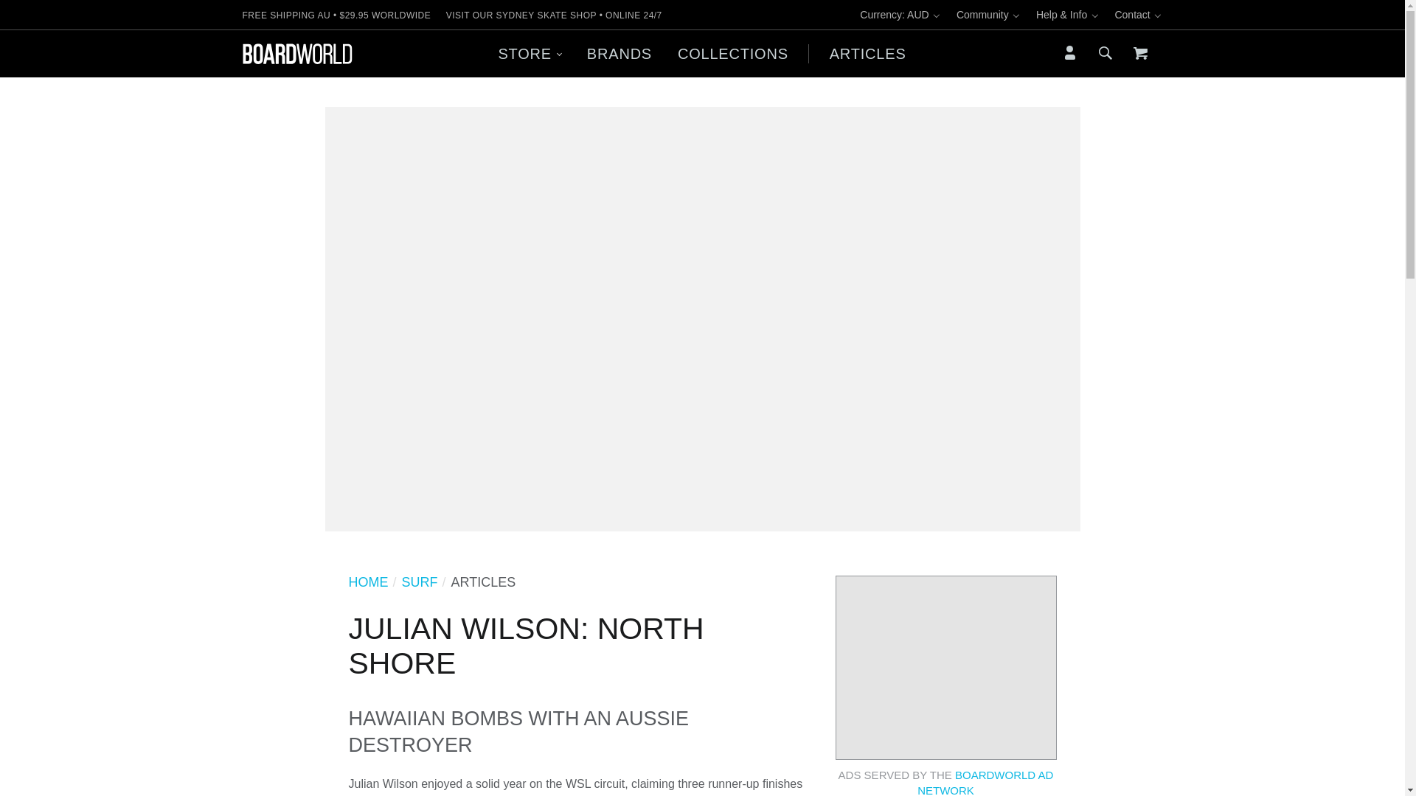  Describe the element at coordinates (618, 53) in the screenshot. I see `BRANDS` at that location.